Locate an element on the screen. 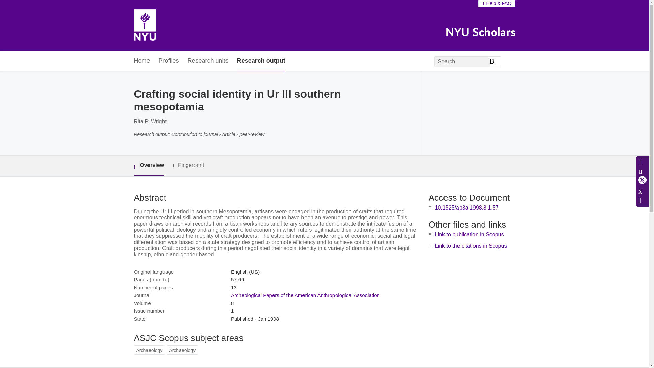  Overview is located at coordinates (149, 166).